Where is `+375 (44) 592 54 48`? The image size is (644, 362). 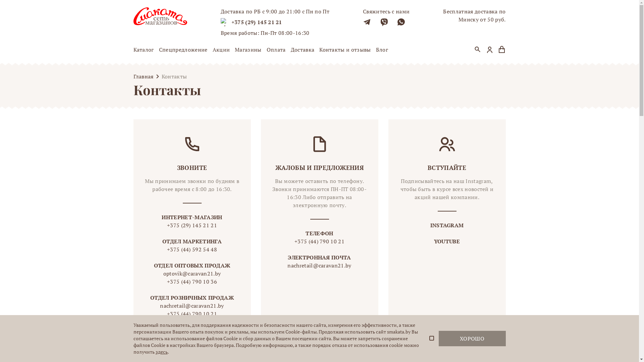
+375 (44) 592 54 48 is located at coordinates (192, 249).